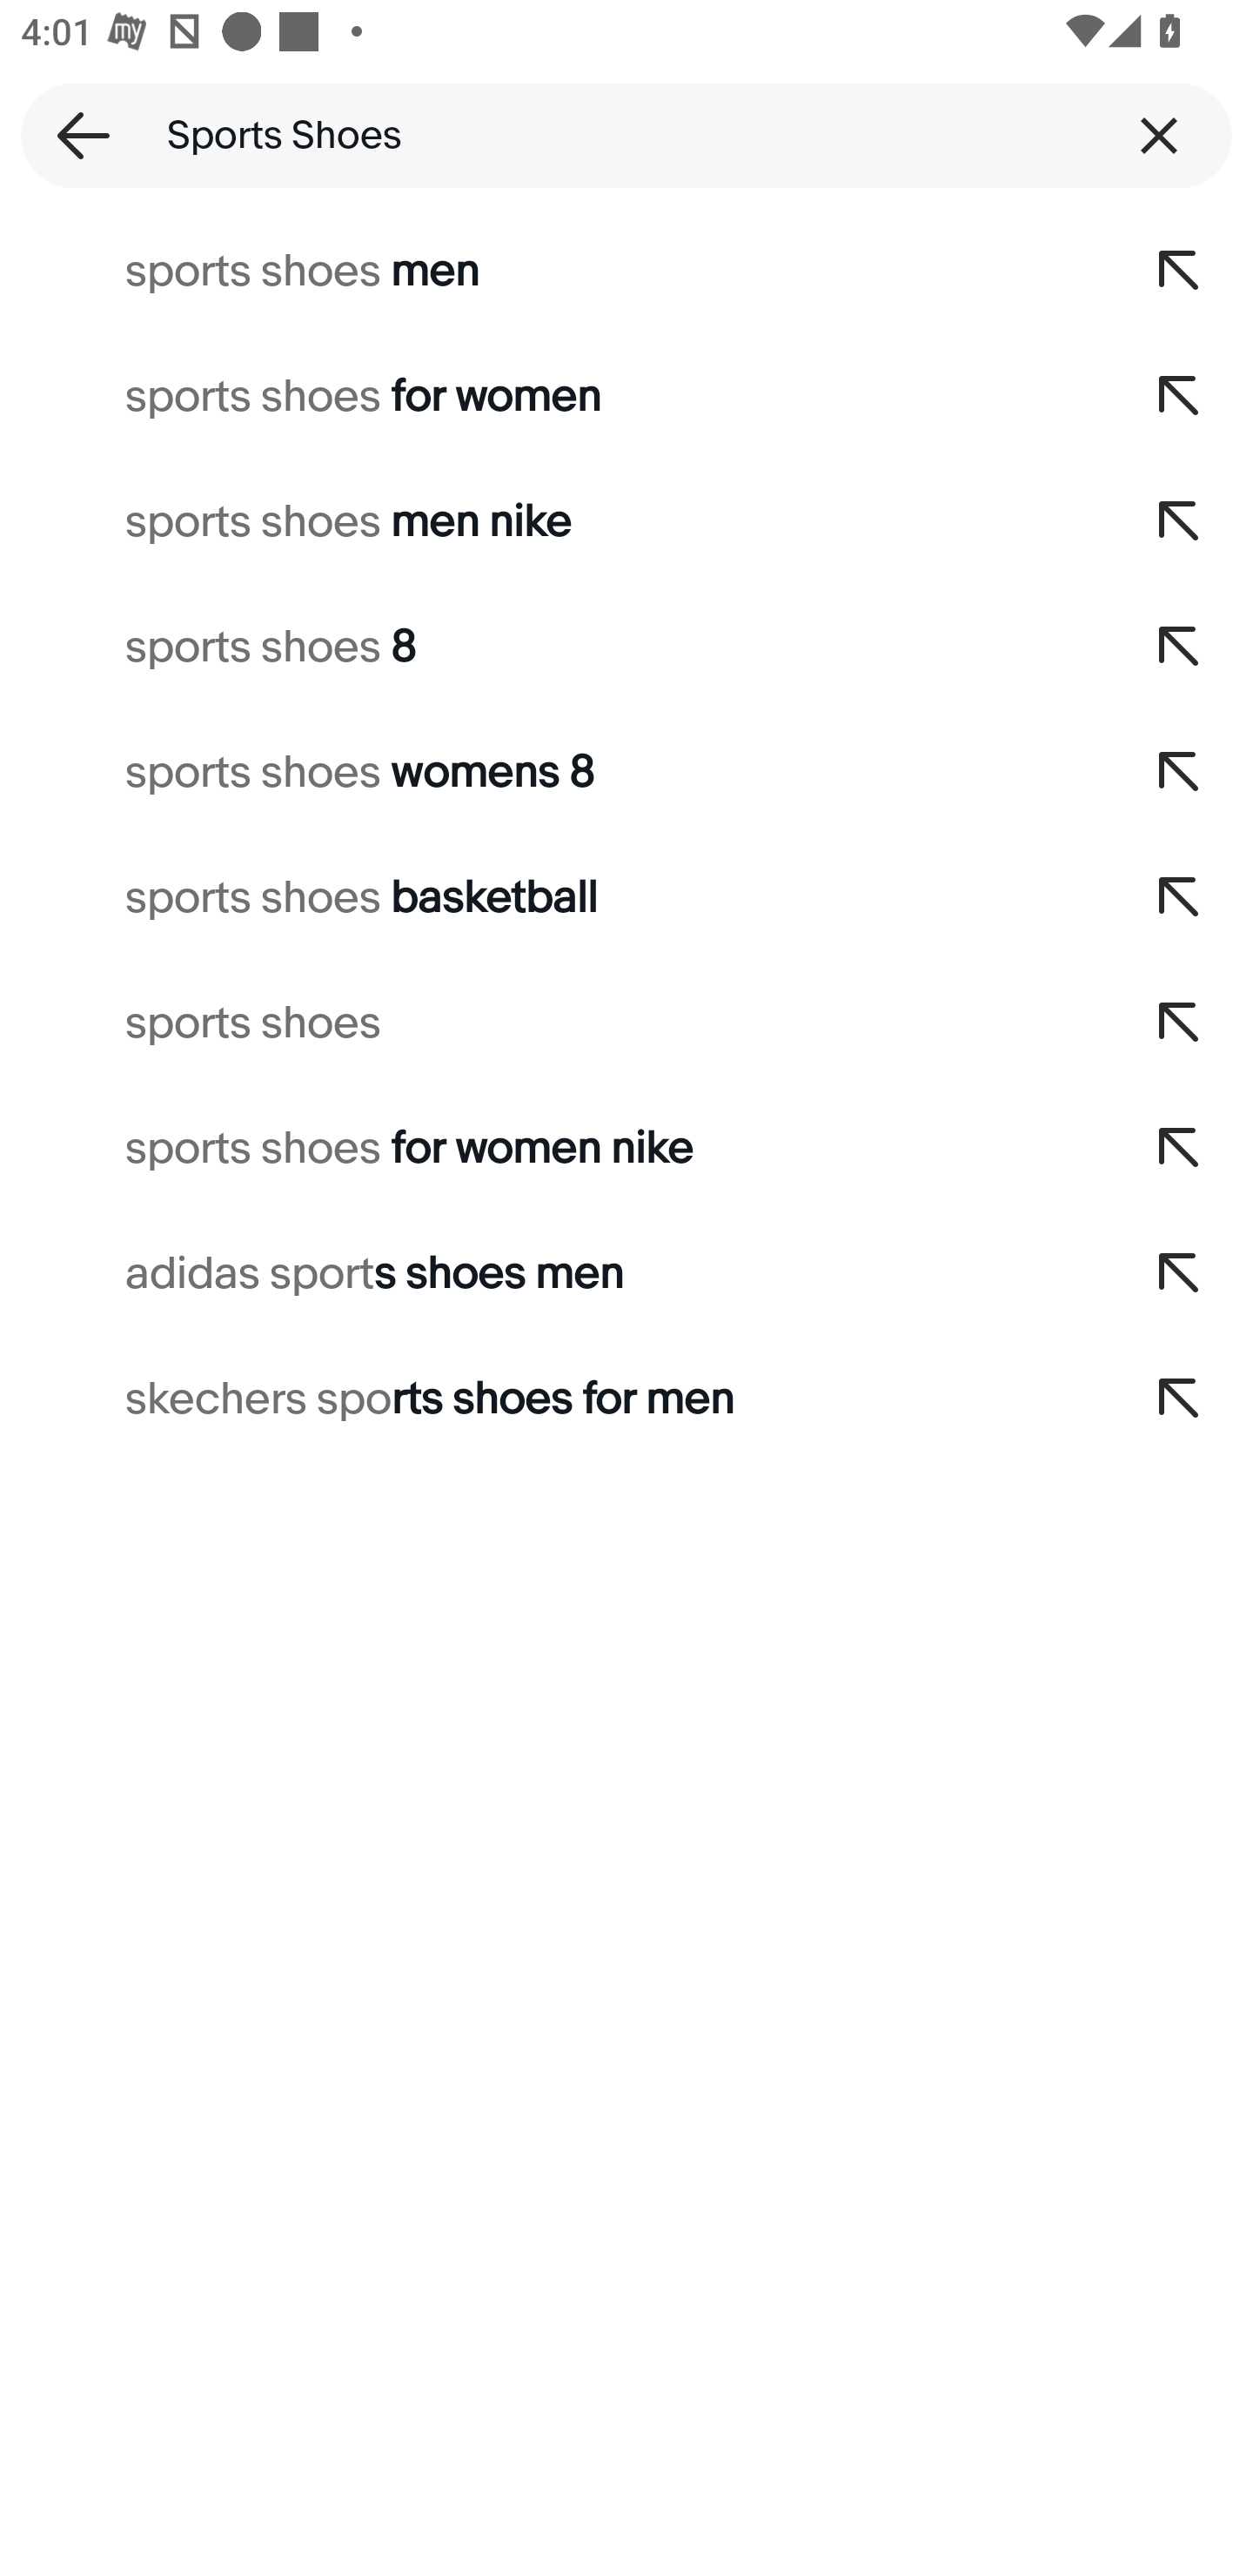 This screenshot has height=2576, width=1253. Describe the element at coordinates (1159, 135) in the screenshot. I see `Clear query` at that location.